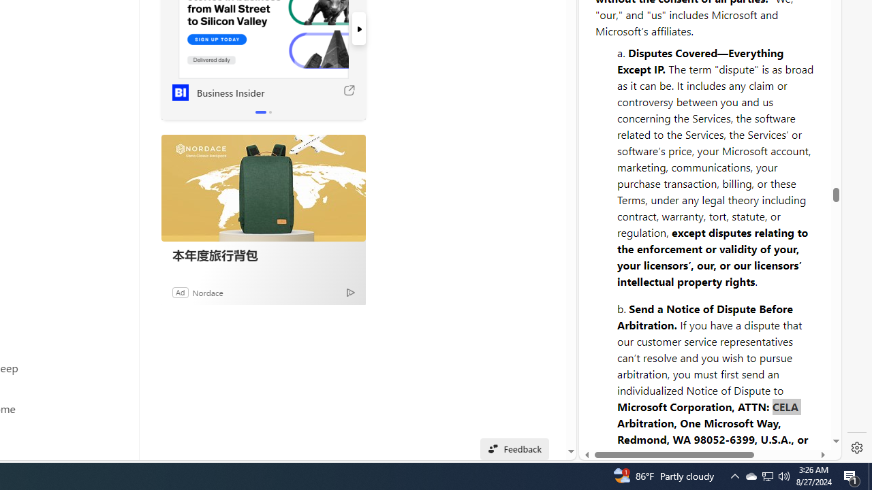 The image size is (872, 490). I want to click on Ad, so click(180, 292).